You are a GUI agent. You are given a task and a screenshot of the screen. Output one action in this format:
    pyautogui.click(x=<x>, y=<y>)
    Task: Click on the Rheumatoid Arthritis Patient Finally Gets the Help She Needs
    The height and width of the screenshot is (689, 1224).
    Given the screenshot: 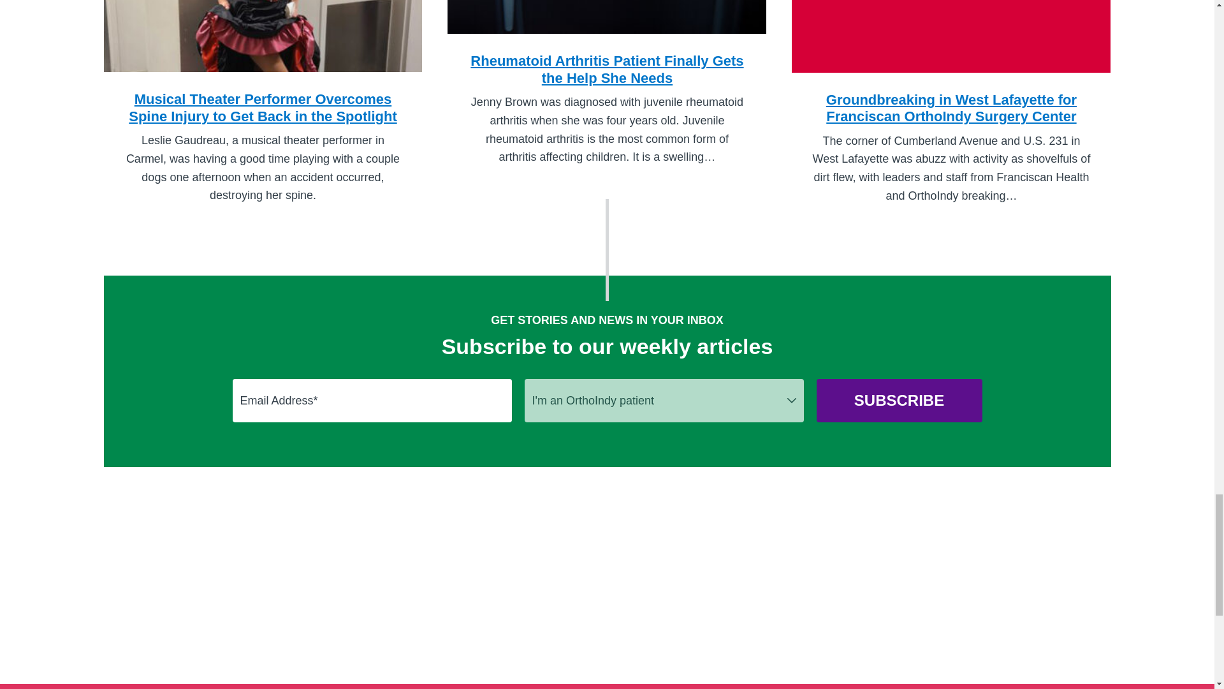 What is the action you would take?
    pyautogui.click(x=607, y=43)
    